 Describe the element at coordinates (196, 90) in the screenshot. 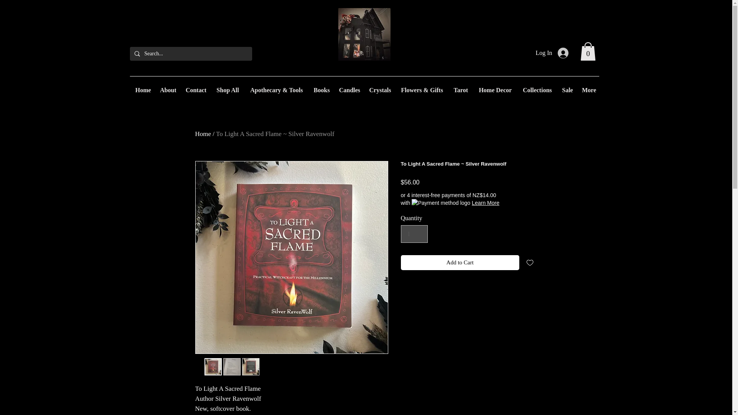

I see `Contact` at that location.